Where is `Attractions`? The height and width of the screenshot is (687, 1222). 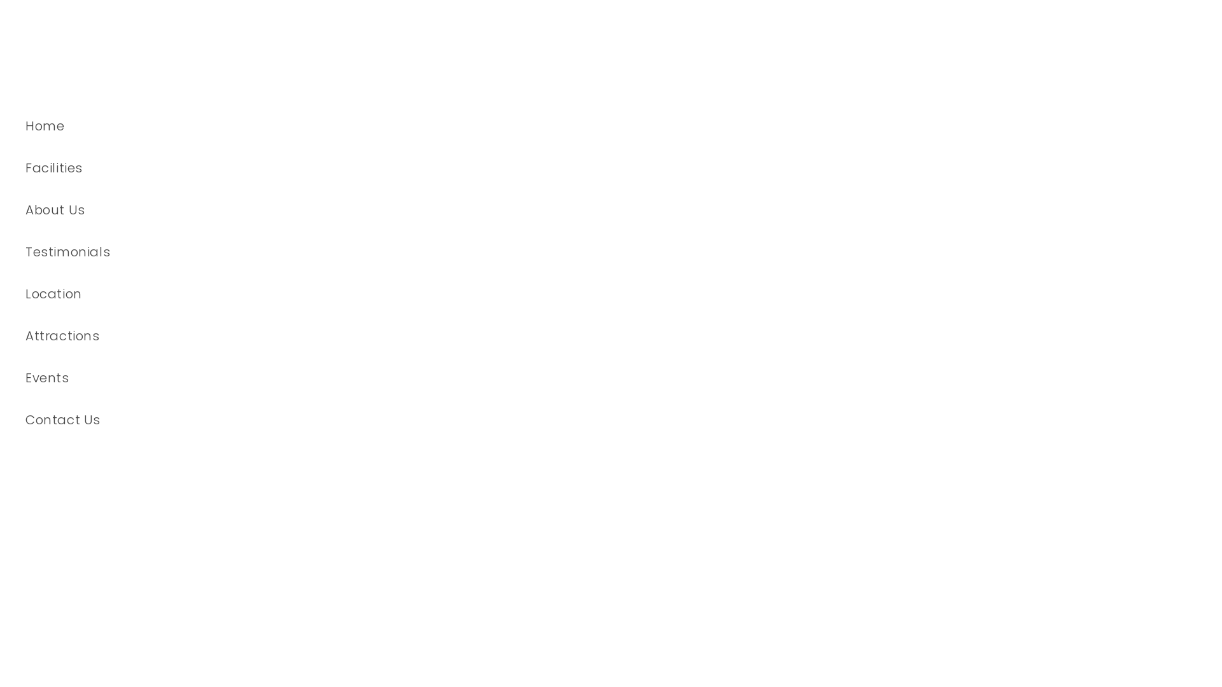
Attractions is located at coordinates (244, 336).